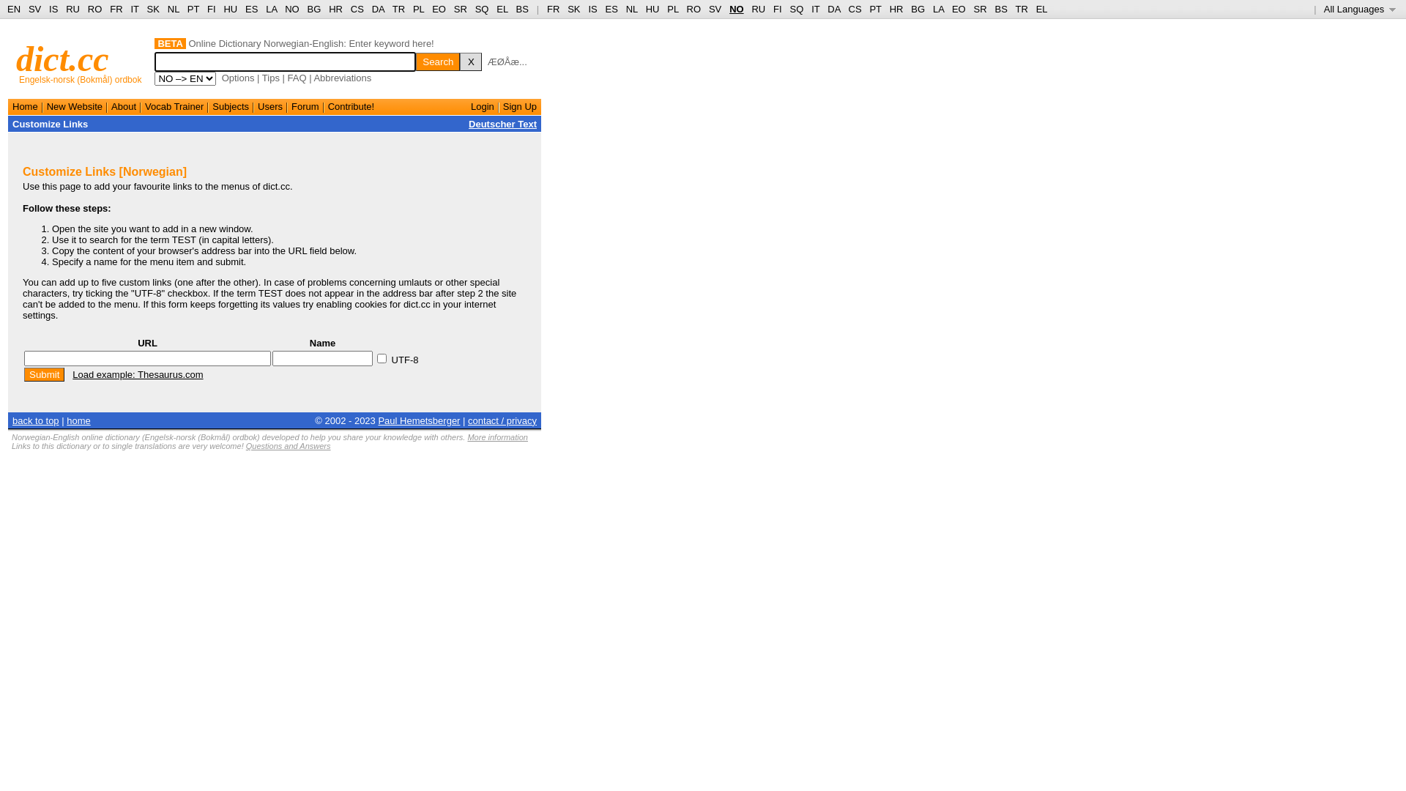 This screenshot has width=1406, height=791. I want to click on dict.cc, so click(63, 59).